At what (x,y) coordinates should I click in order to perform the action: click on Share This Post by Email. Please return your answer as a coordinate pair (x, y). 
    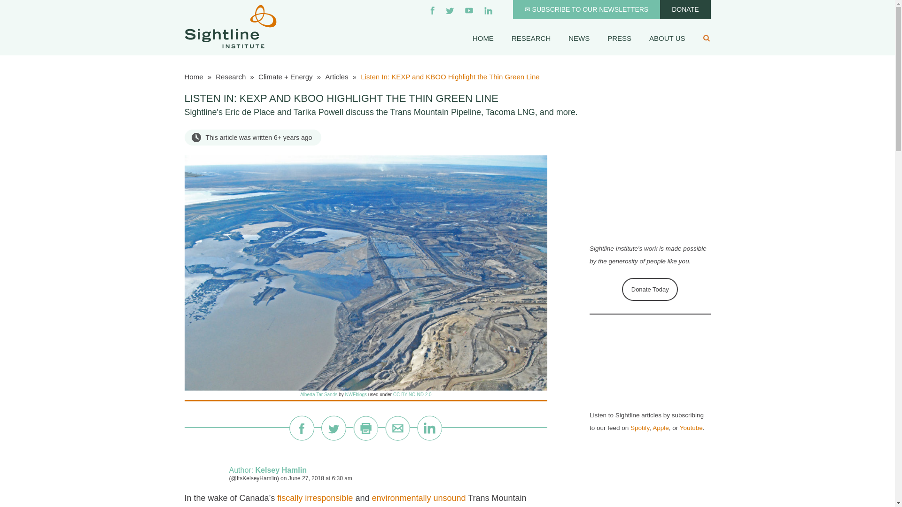
    Looking at the image, I should click on (397, 428).